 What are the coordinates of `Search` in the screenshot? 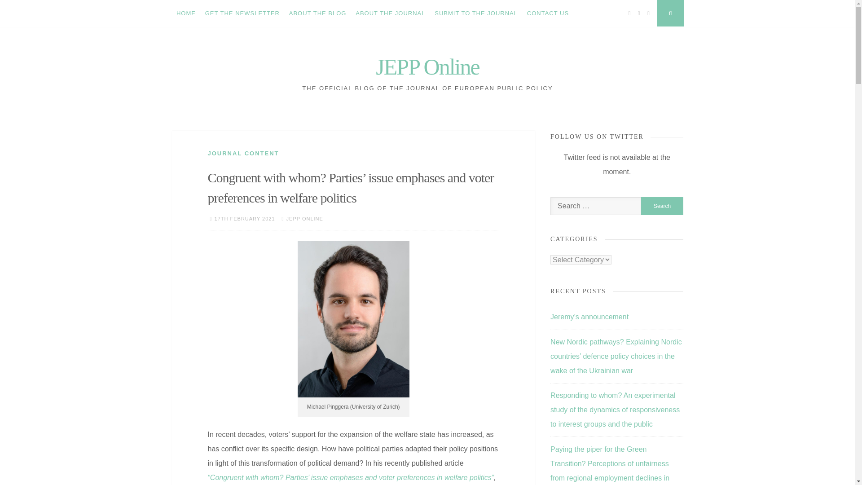 It's located at (662, 206).